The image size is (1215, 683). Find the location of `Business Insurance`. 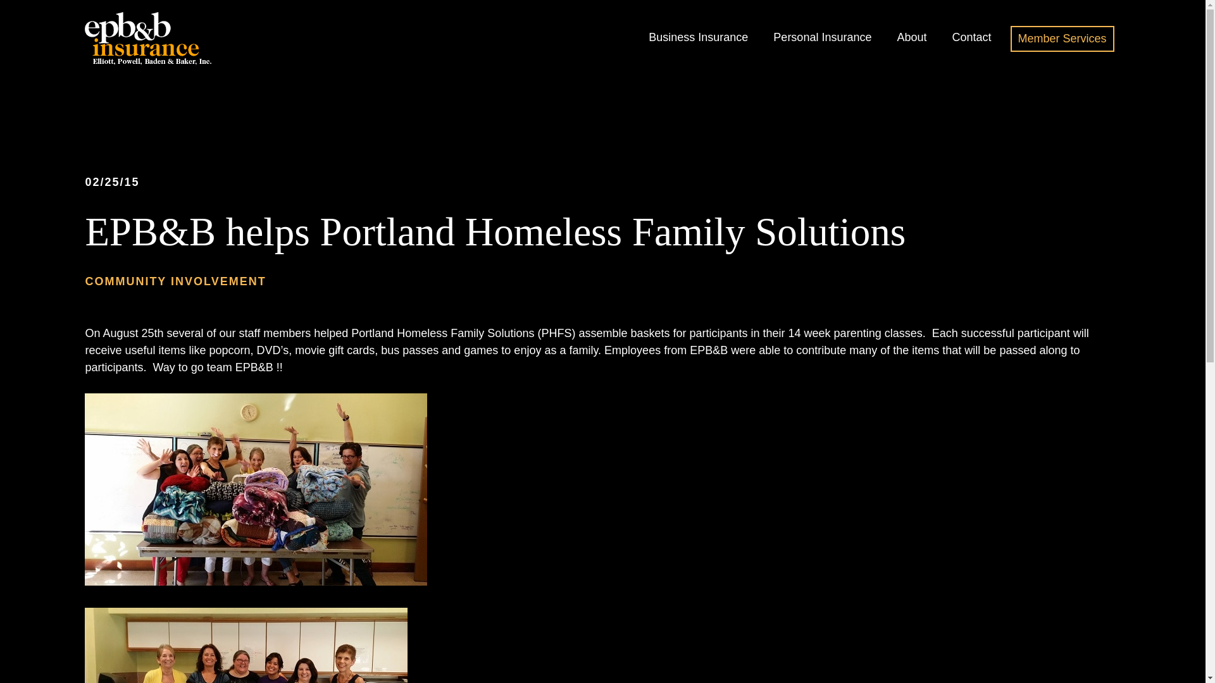

Business Insurance is located at coordinates (699, 37).